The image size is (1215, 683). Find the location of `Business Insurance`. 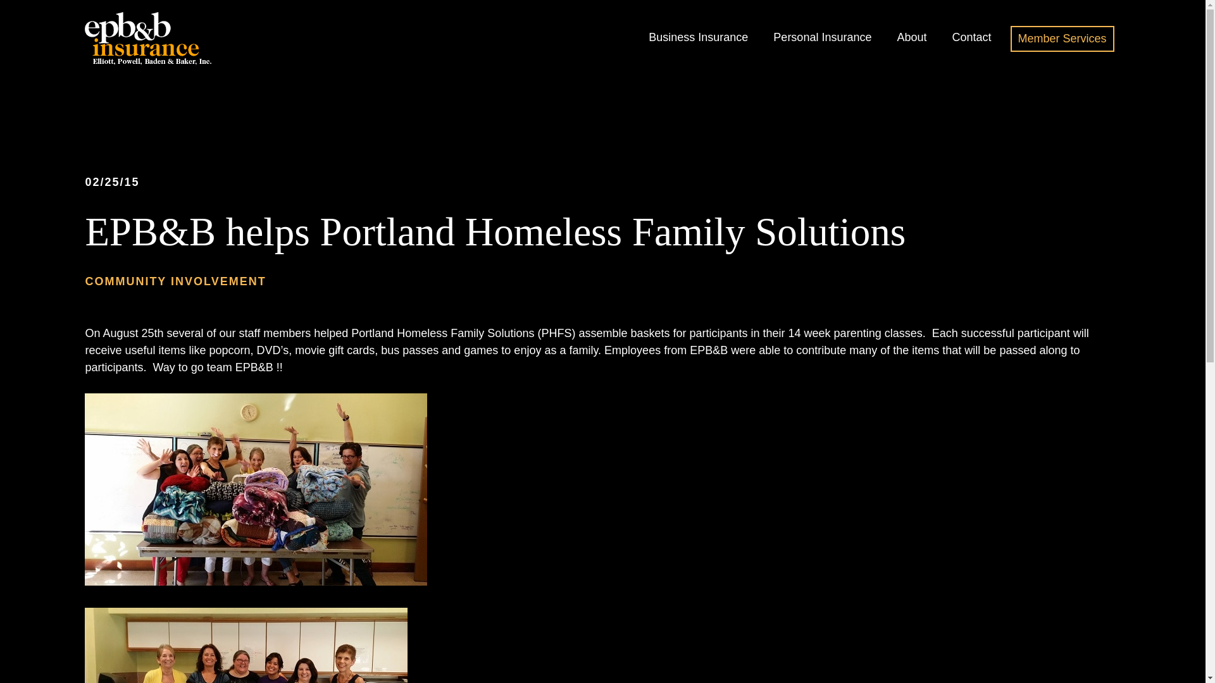

Business Insurance is located at coordinates (699, 37).